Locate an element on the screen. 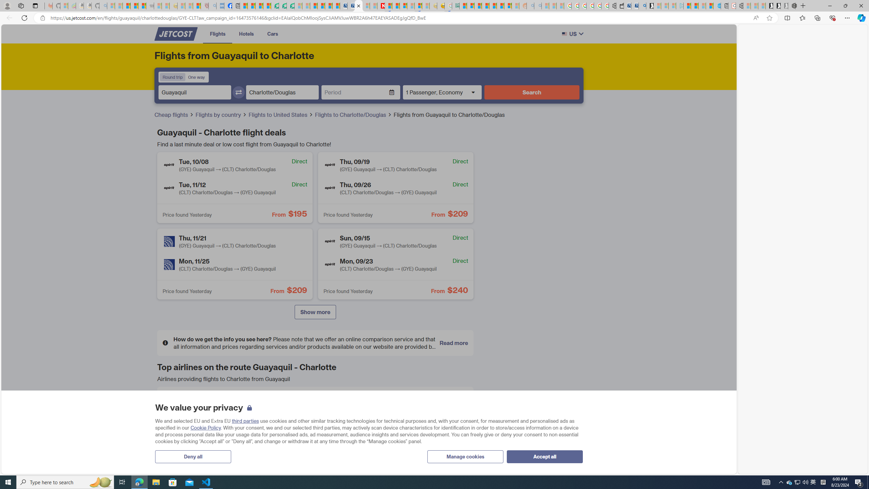 The width and height of the screenshot is (869, 489). Accept all is located at coordinates (544, 456).